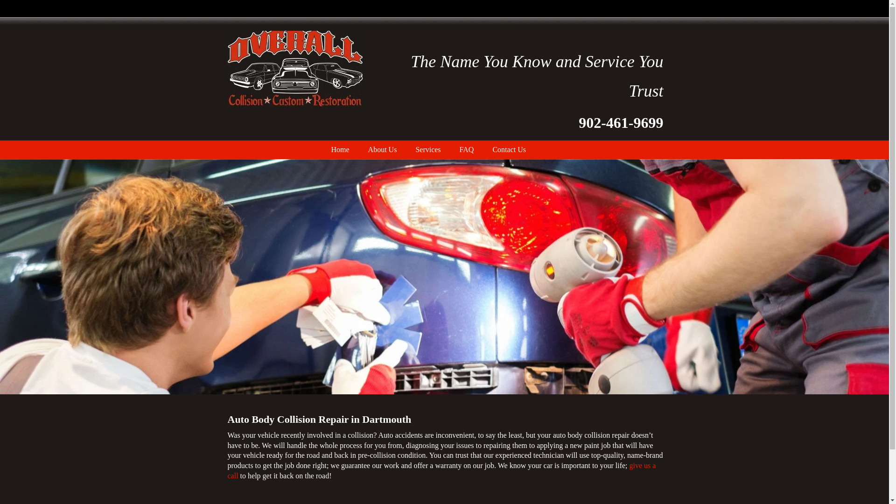 The width and height of the screenshot is (896, 504). Describe the element at coordinates (509, 150) in the screenshot. I see `Contact Us` at that location.